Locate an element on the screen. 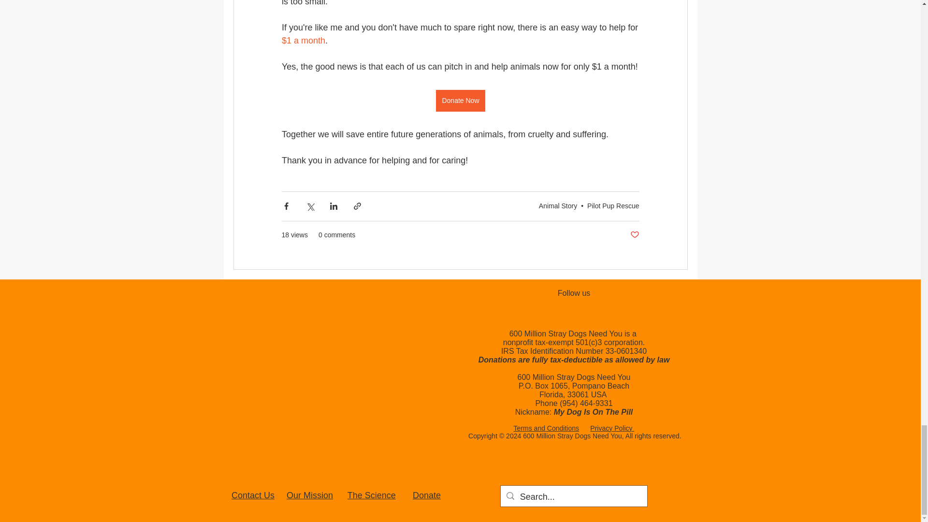 The width and height of the screenshot is (928, 522). The Science is located at coordinates (371, 495).